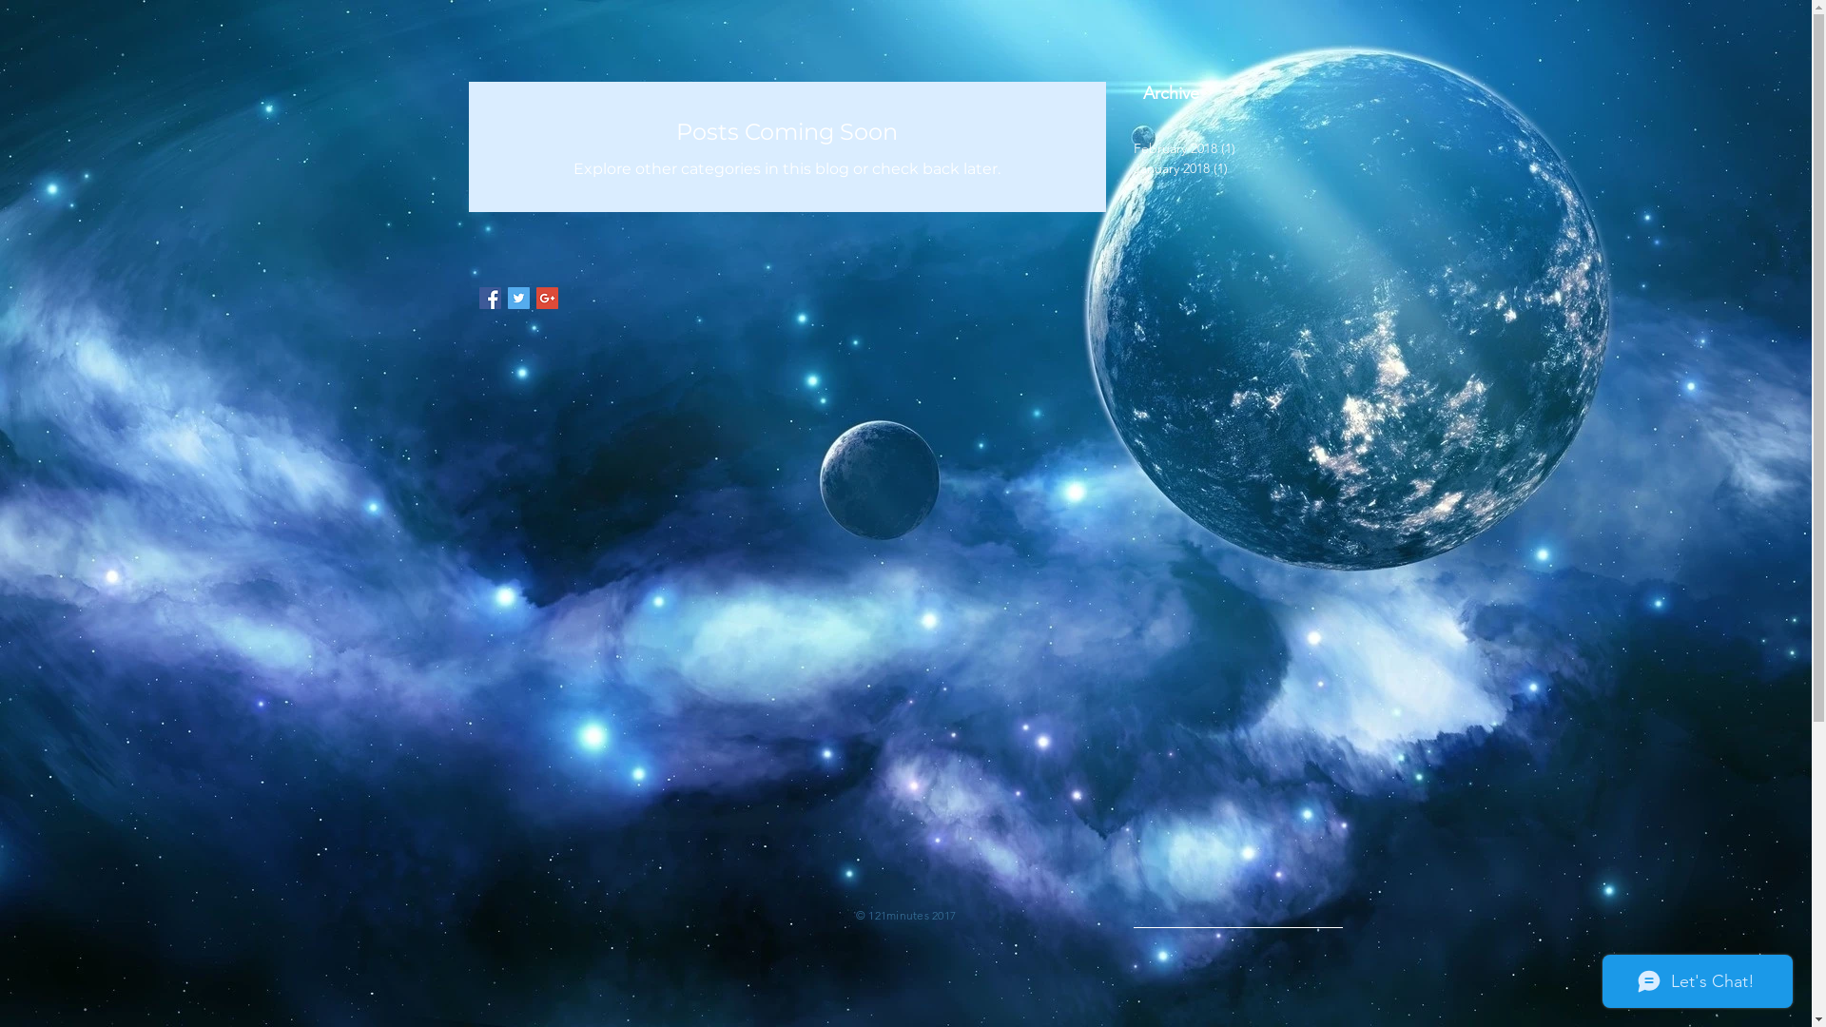  Describe the element at coordinates (1234, 148) in the screenshot. I see `February 2018 (1)` at that location.